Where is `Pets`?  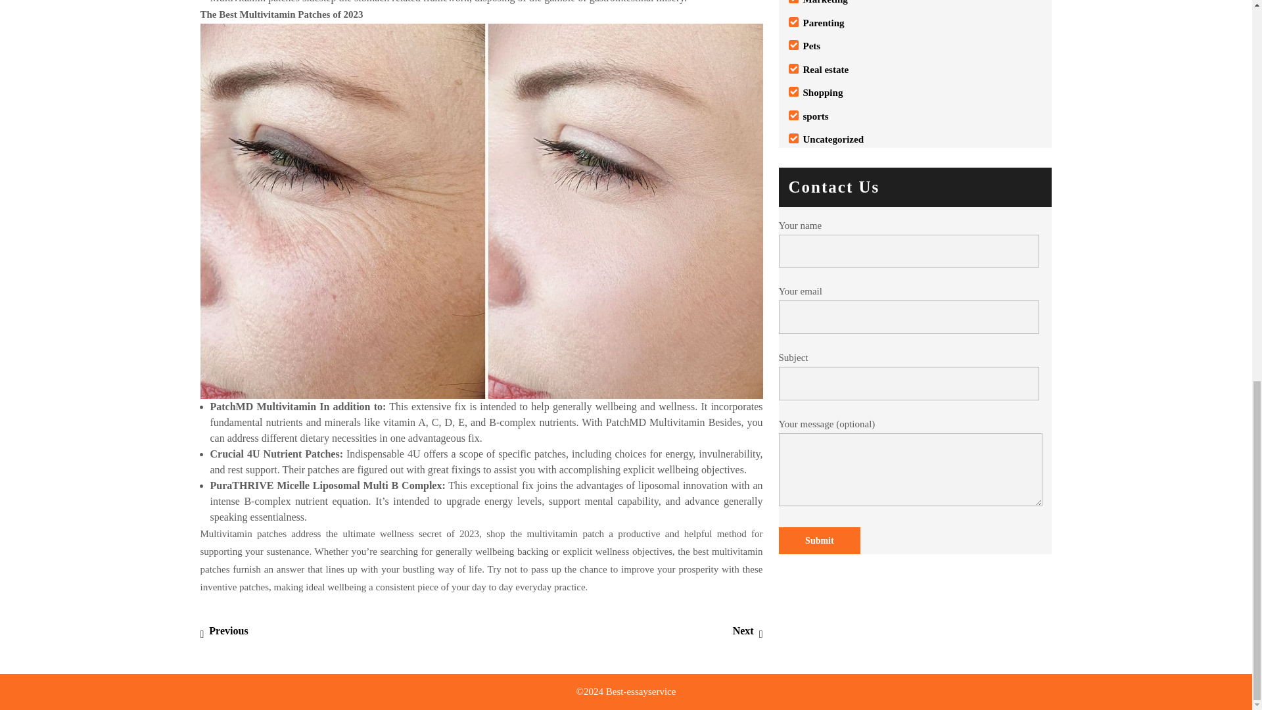 Pets is located at coordinates (812, 45).